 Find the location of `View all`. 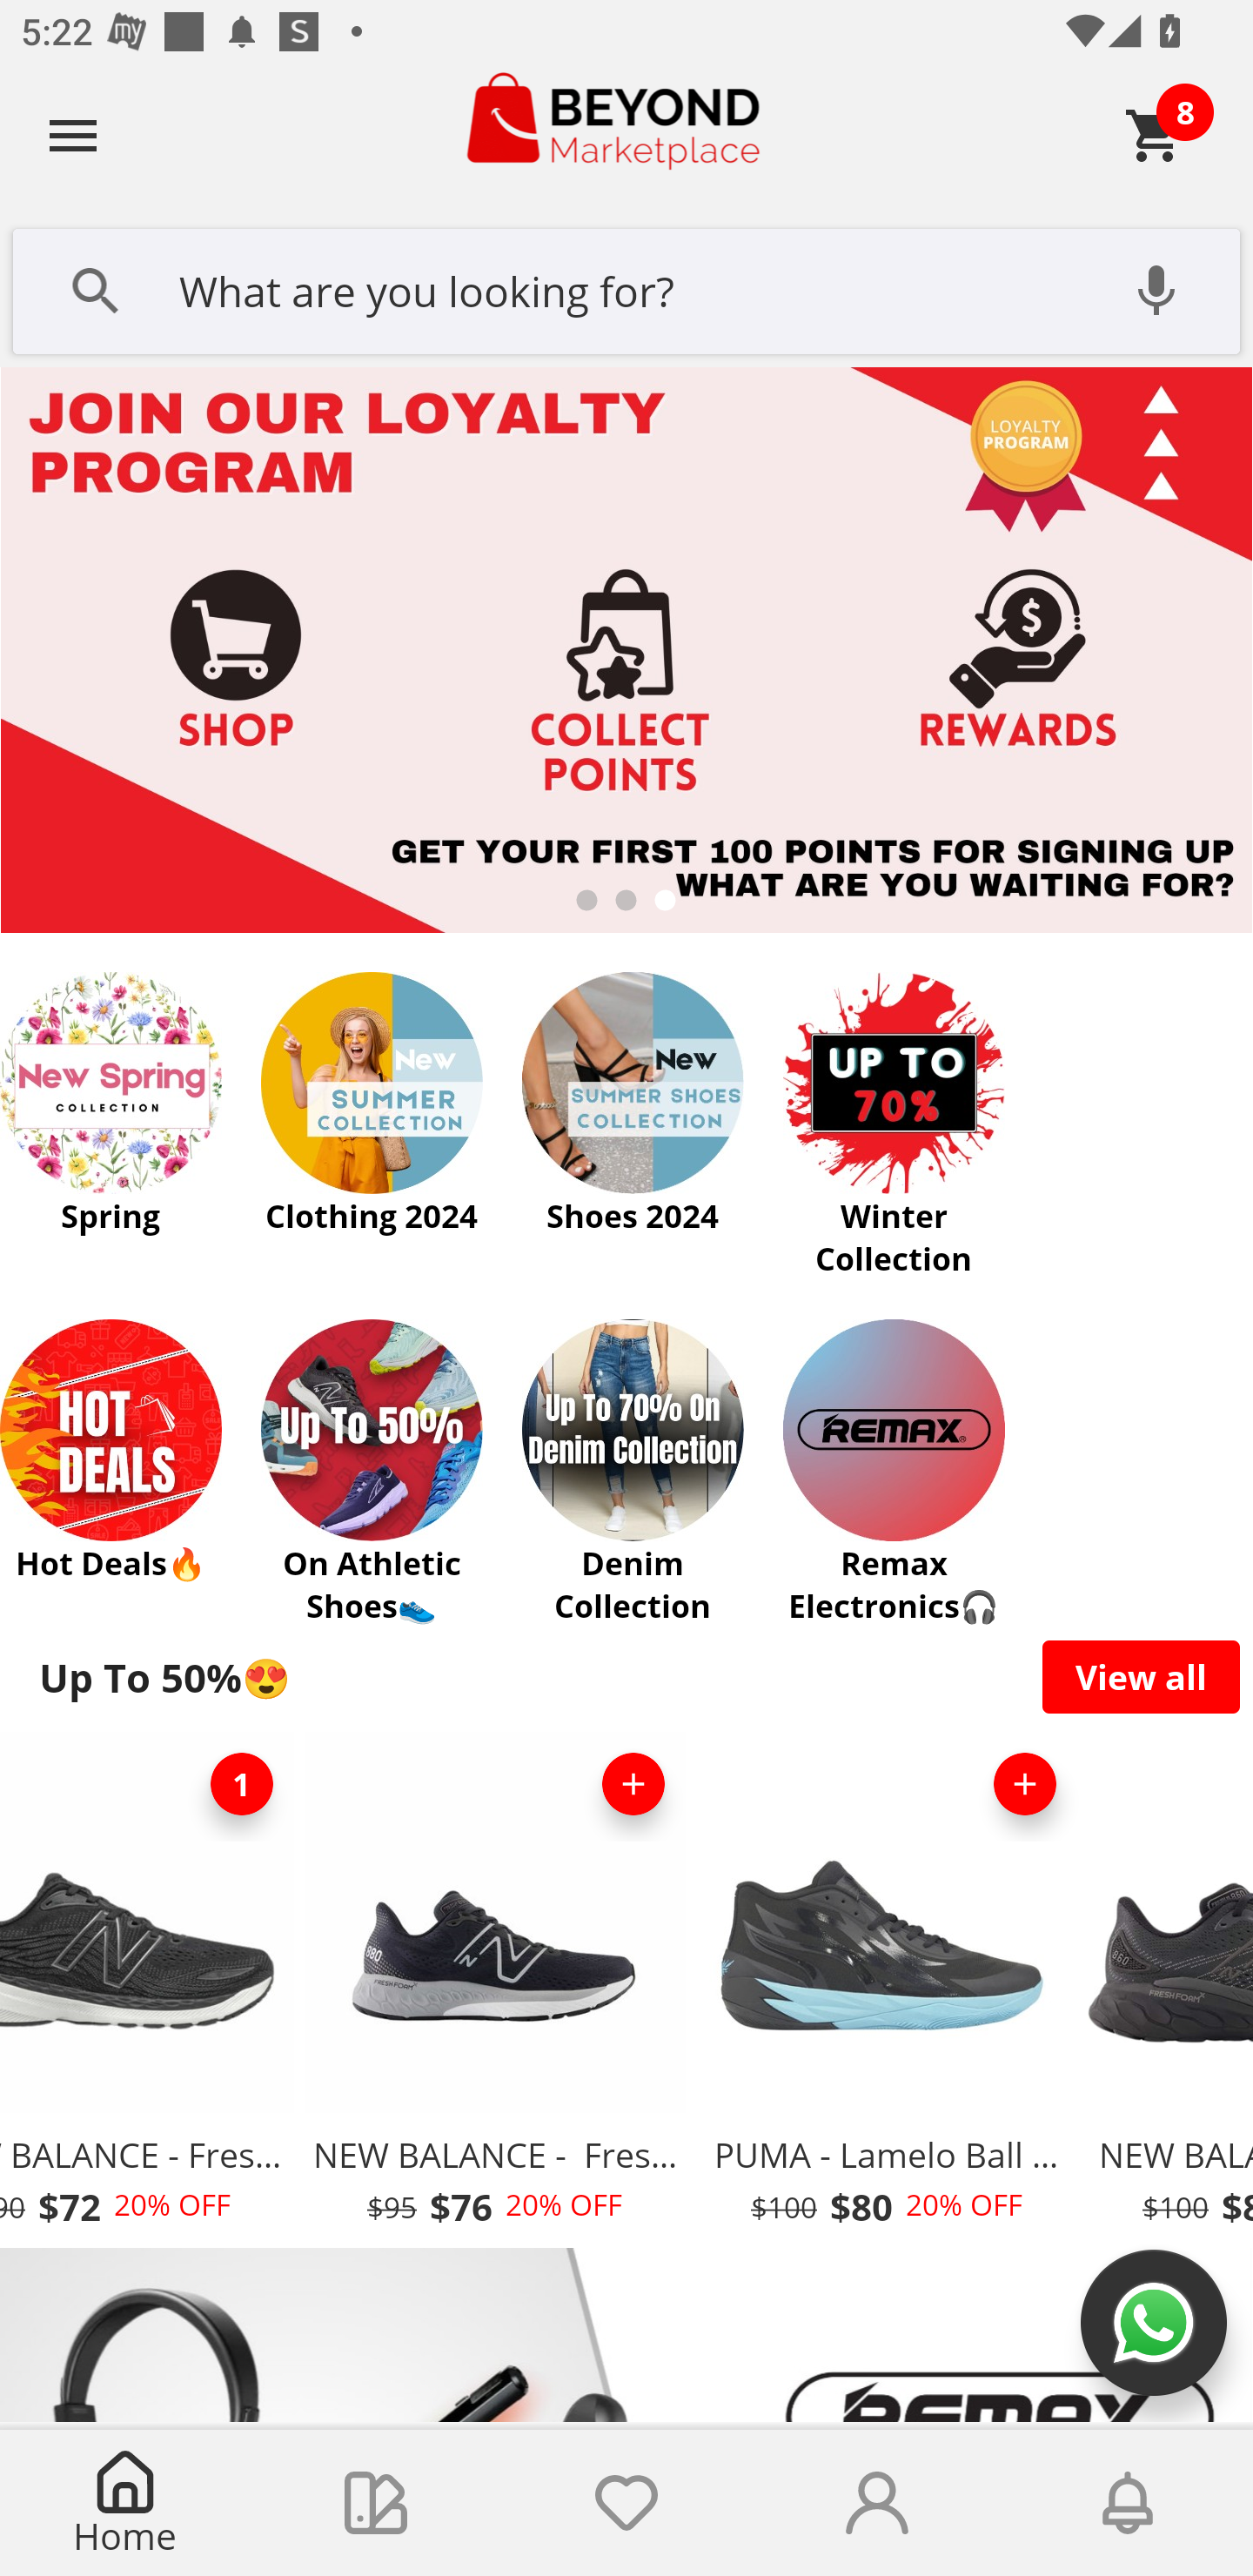

View all is located at coordinates (1142, 1676).